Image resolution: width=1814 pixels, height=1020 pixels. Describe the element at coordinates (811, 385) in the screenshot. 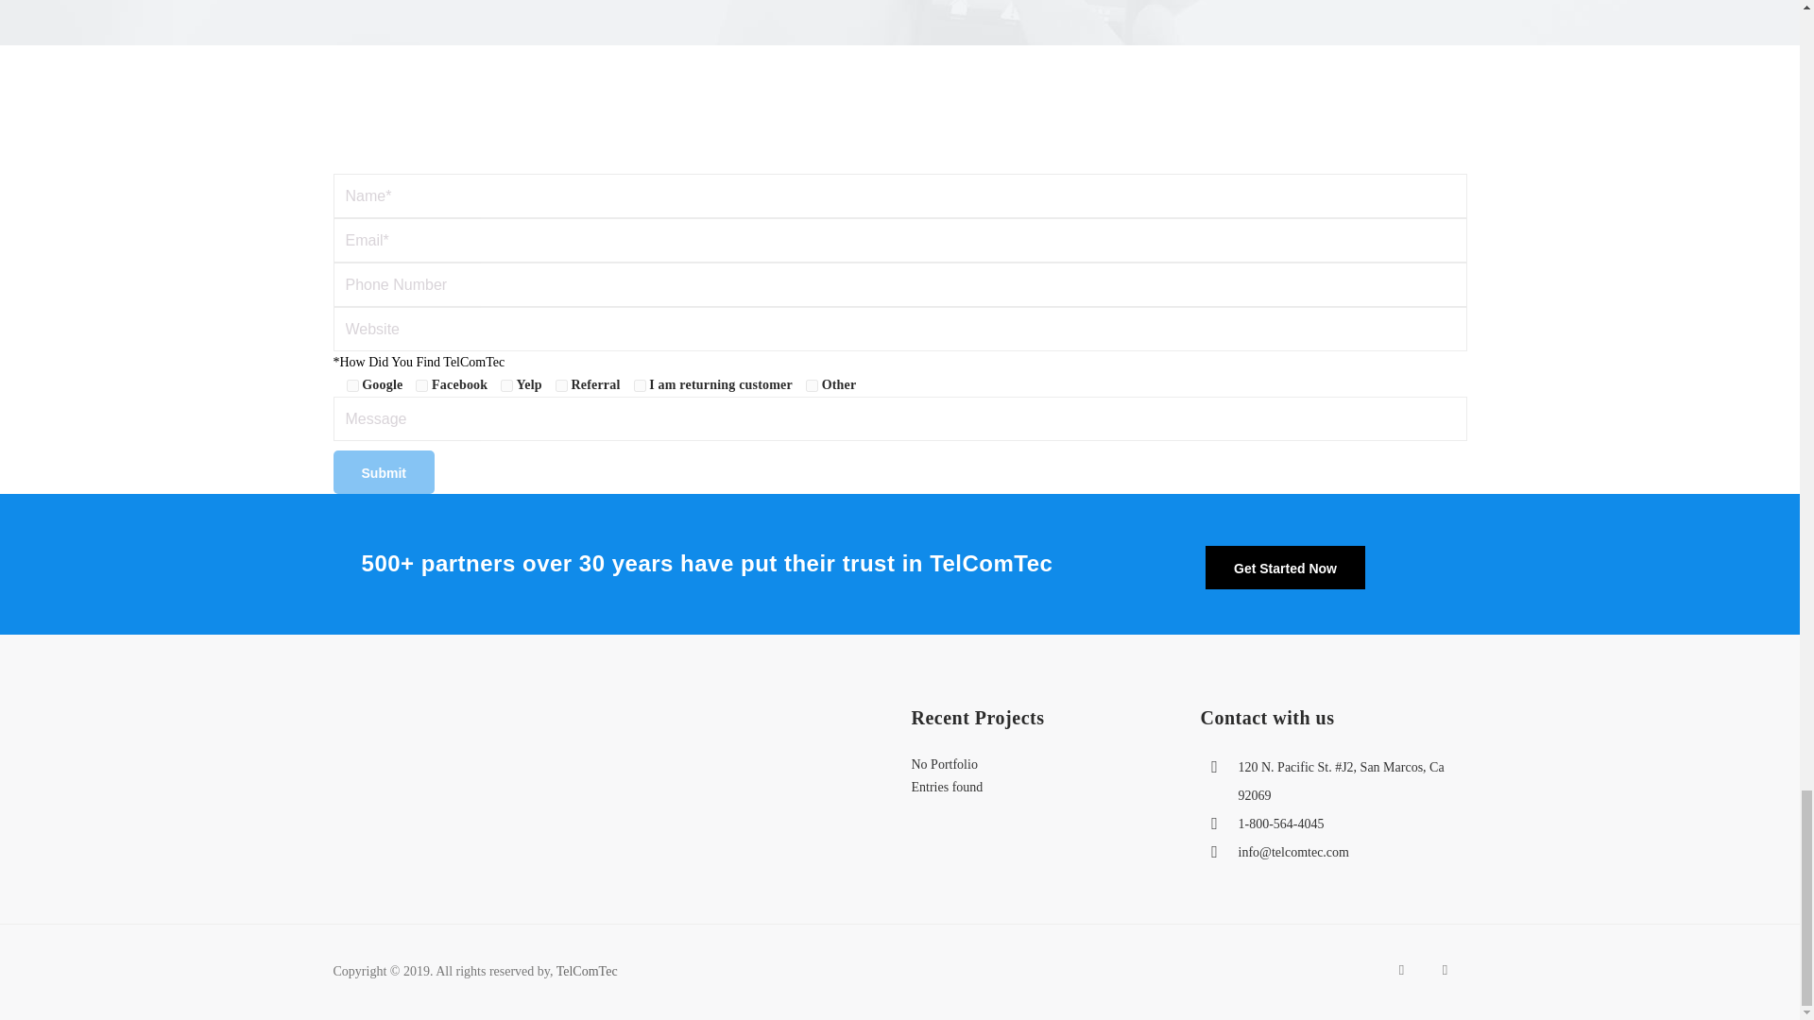

I see `Other` at that location.